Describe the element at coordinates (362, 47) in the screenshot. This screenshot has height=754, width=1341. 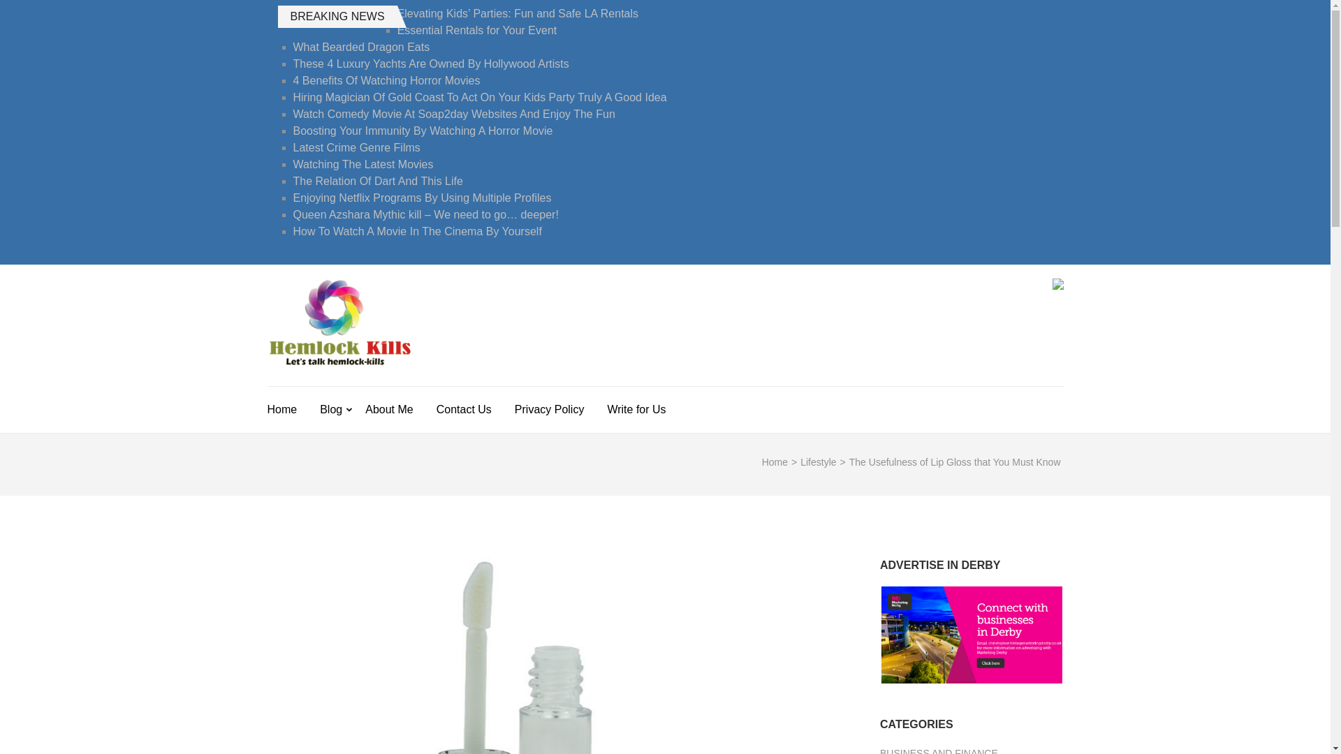
I see `What Bearded Dragon Eats` at that location.